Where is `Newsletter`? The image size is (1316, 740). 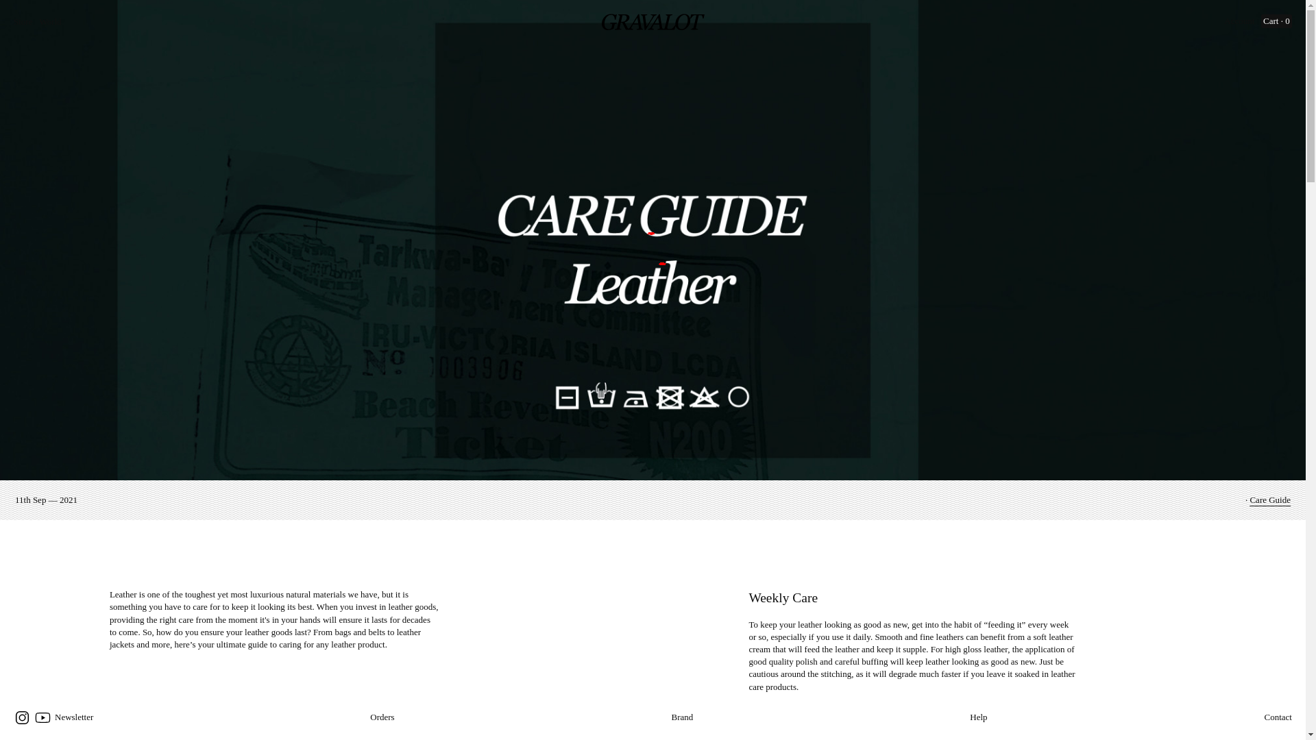 Newsletter is located at coordinates (74, 717).